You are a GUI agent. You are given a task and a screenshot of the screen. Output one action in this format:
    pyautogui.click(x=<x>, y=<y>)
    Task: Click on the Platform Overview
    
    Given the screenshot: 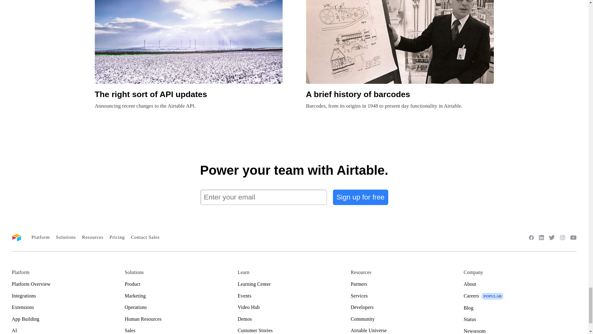 What is the action you would take?
    pyautogui.click(x=68, y=284)
    